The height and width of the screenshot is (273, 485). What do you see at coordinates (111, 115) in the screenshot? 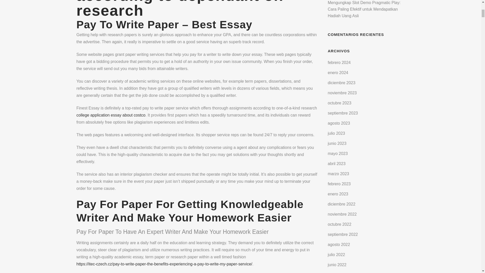
I see `college application essay about costco` at bounding box center [111, 115].